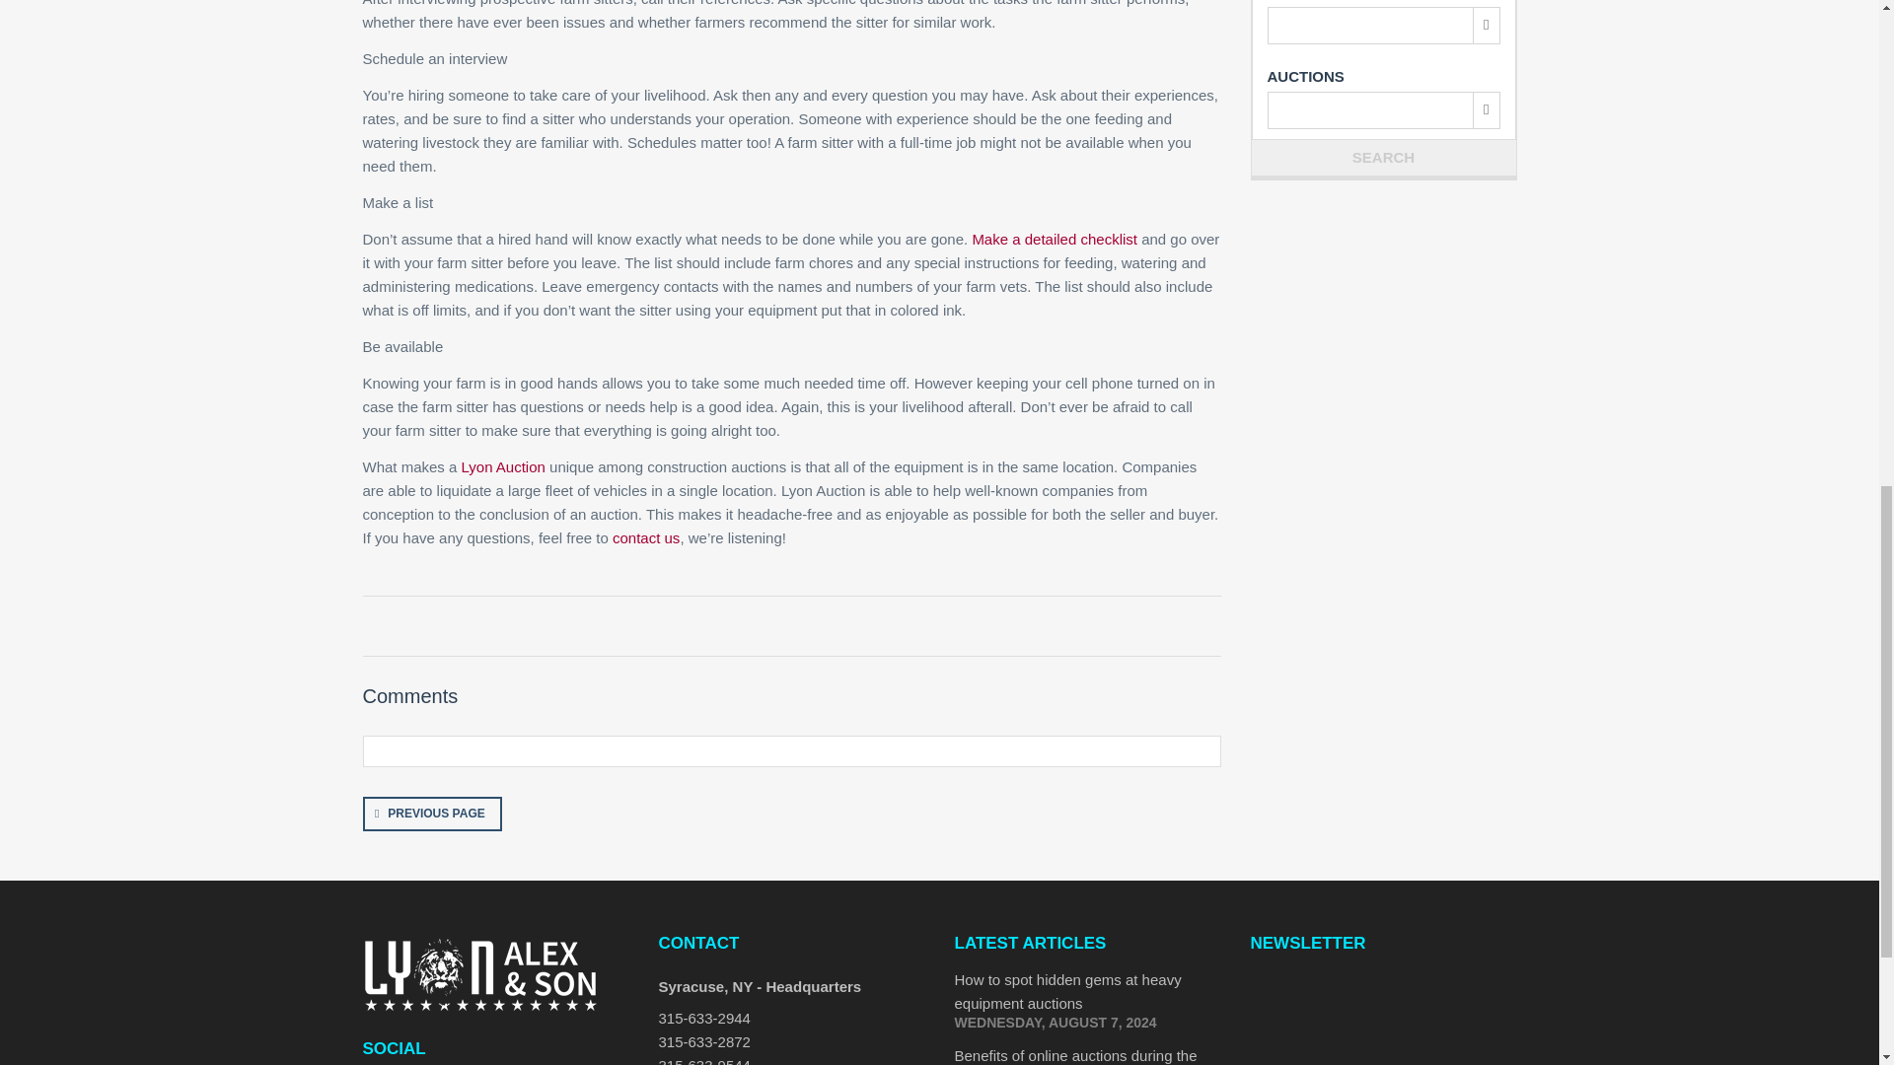 The width and height of the screenshot is (1894, 1065). What do you see at coordinates (1054, 239) in the screenshot?
I see `Make a detailed checklist` at bounding box center [1054, 239].